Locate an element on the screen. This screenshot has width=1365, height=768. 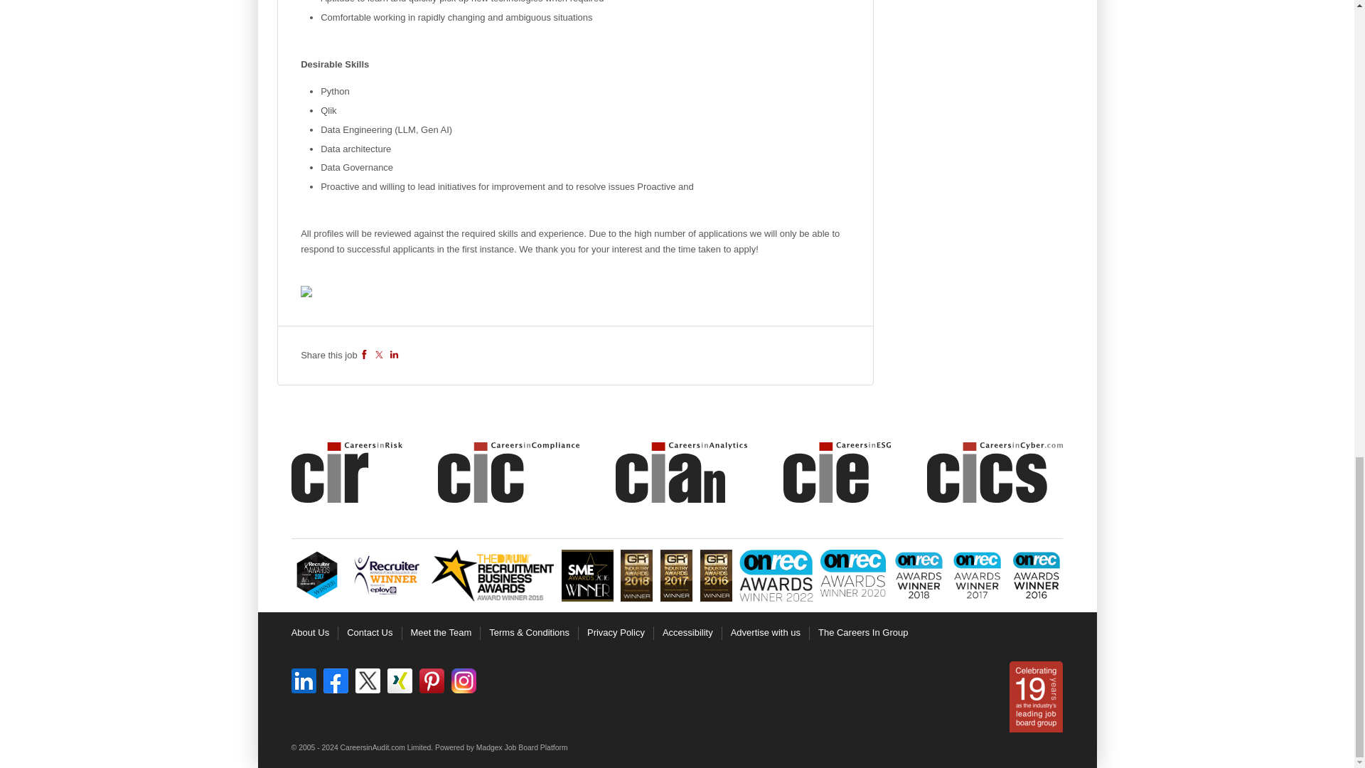
Compliance jobs is located at coordinates (508, 472).